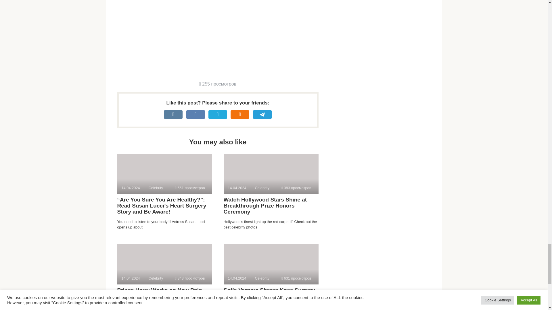 This screenshot has width=552, height=310. What do you see at coordinates (190, 188) in the screenshot?
I see `Views` at bounding box center [190, 188].